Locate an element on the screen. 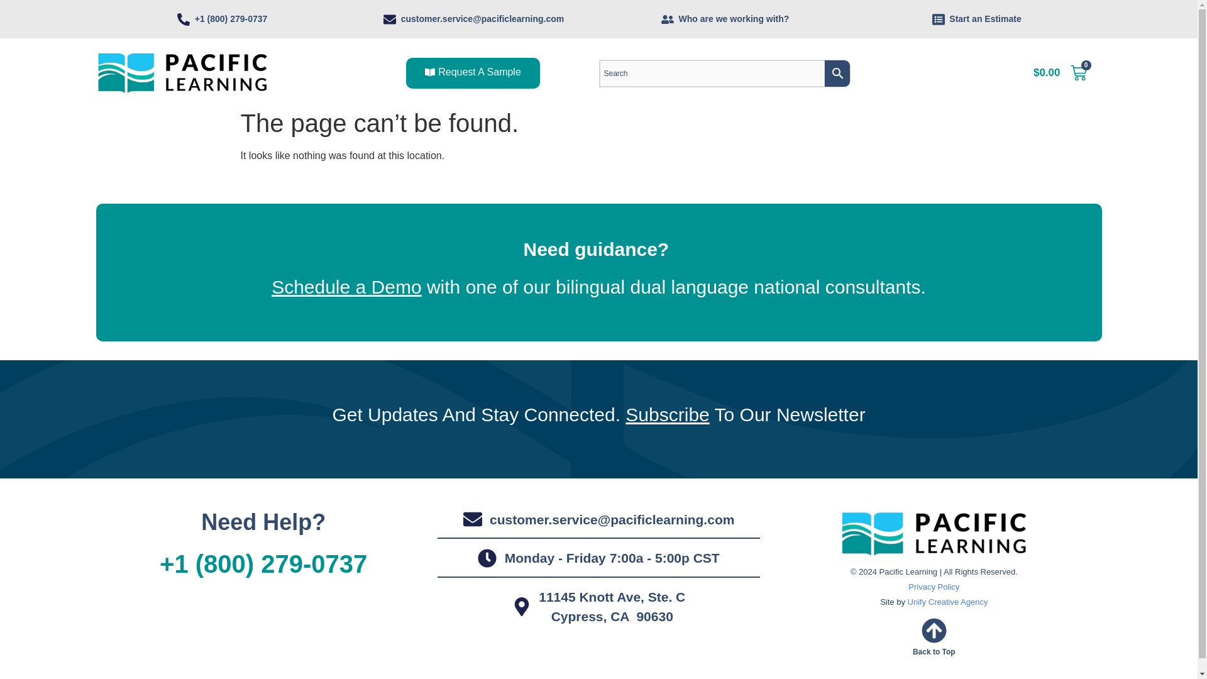 The height and width of the screenshot is (679, 1207). Unify Creative Agency is located at coordinates (948, 602).